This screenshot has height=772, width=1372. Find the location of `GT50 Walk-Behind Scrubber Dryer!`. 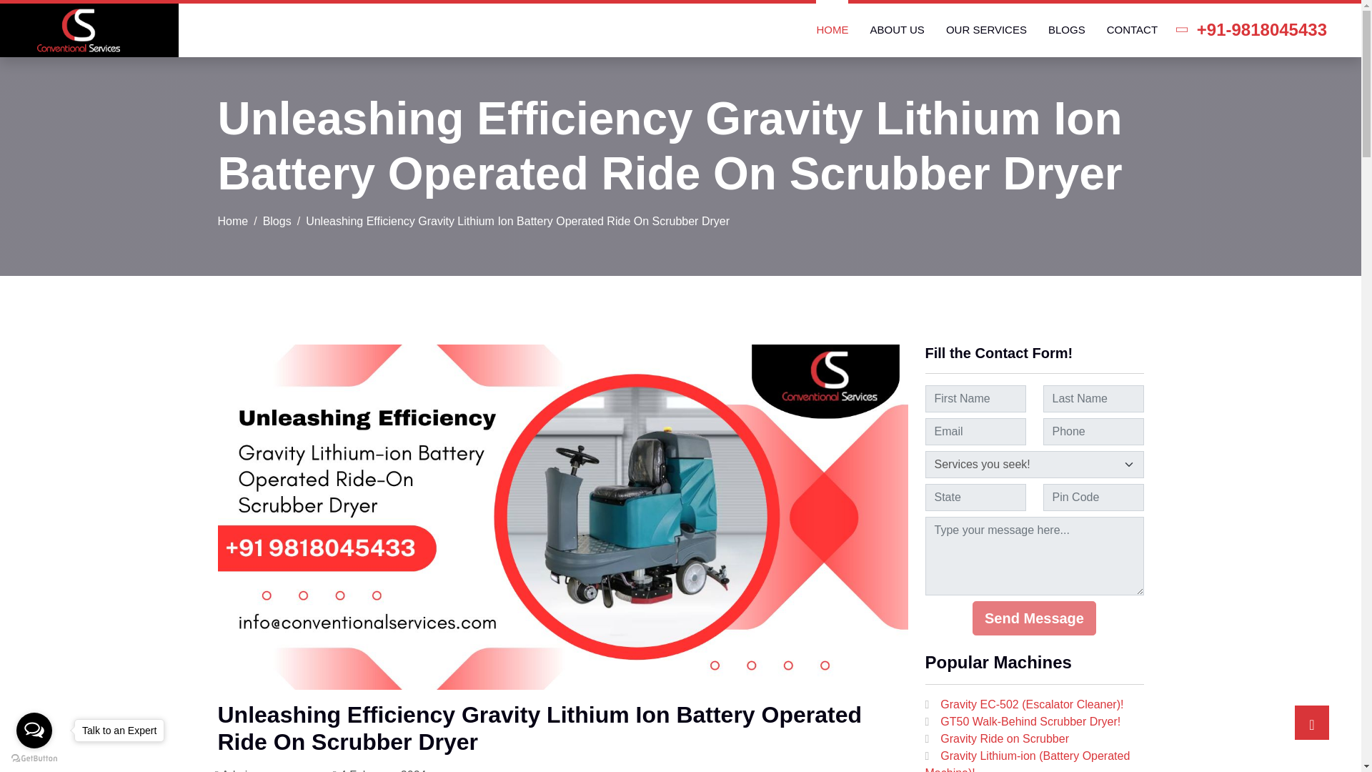

GT50 Walk-Behind Scrubber Dryer! is located at coordinates (1030, 722).